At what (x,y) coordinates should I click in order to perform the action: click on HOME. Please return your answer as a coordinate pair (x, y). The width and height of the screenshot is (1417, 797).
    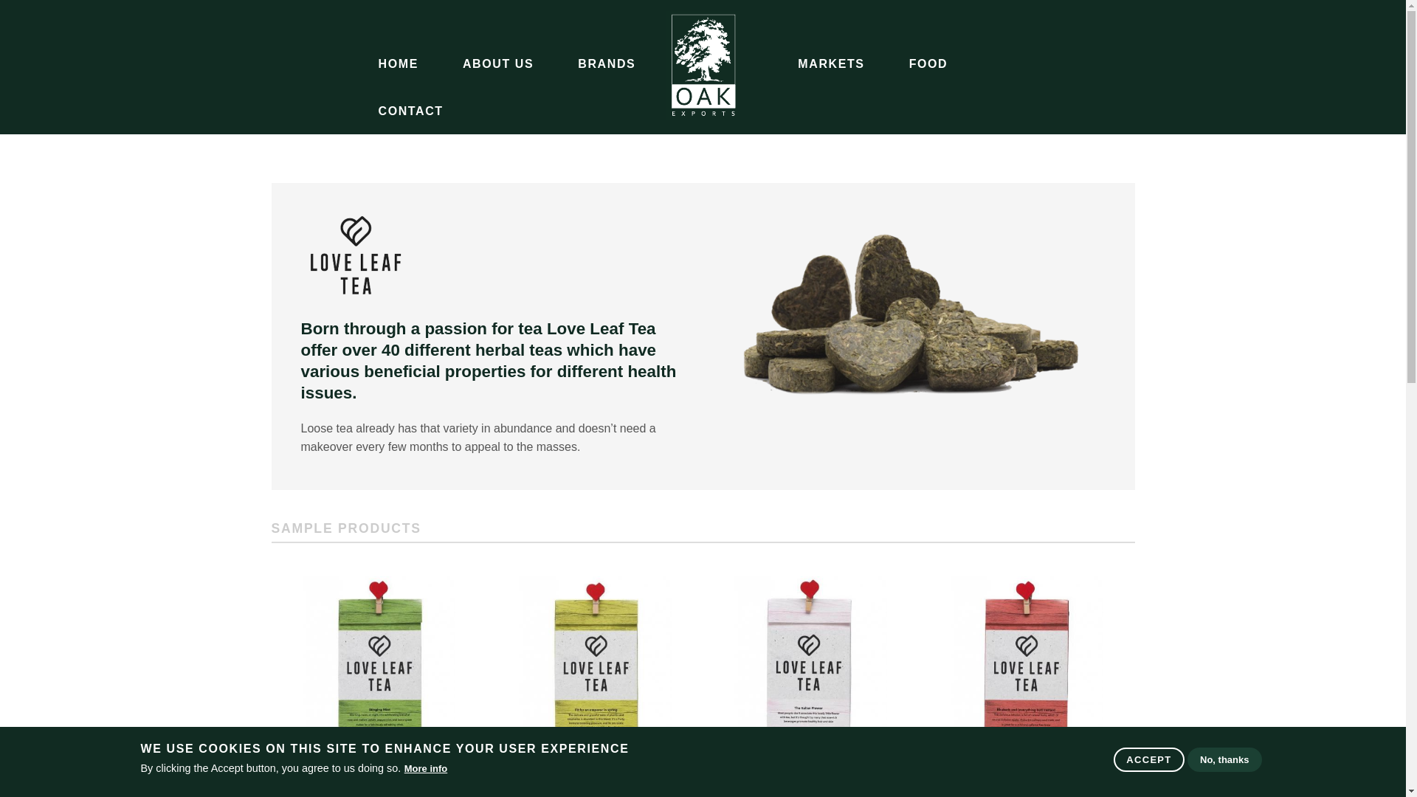
    Looking at the image, I should click on (716, 63).